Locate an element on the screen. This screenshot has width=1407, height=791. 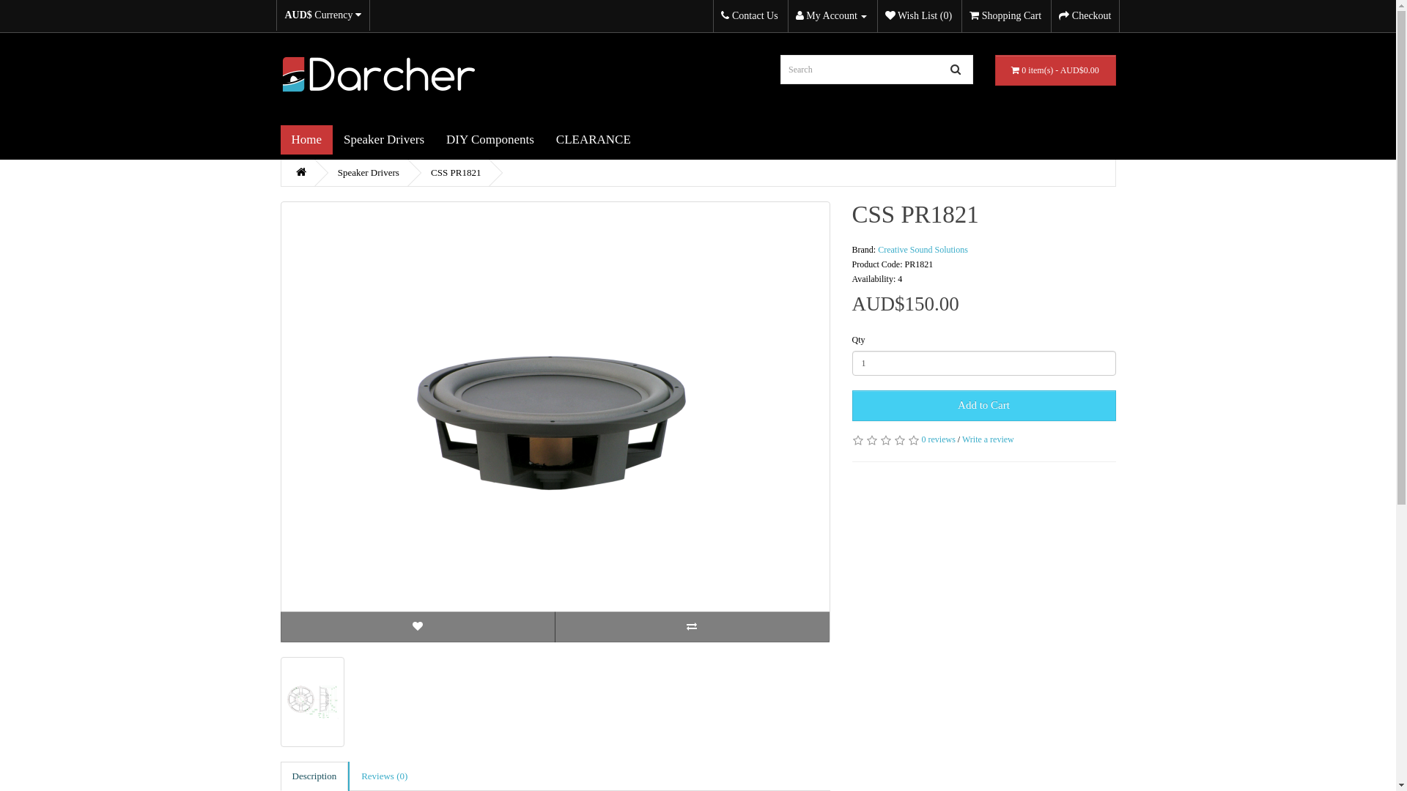
CSS PR1821 is located at coordinates (312, 702).